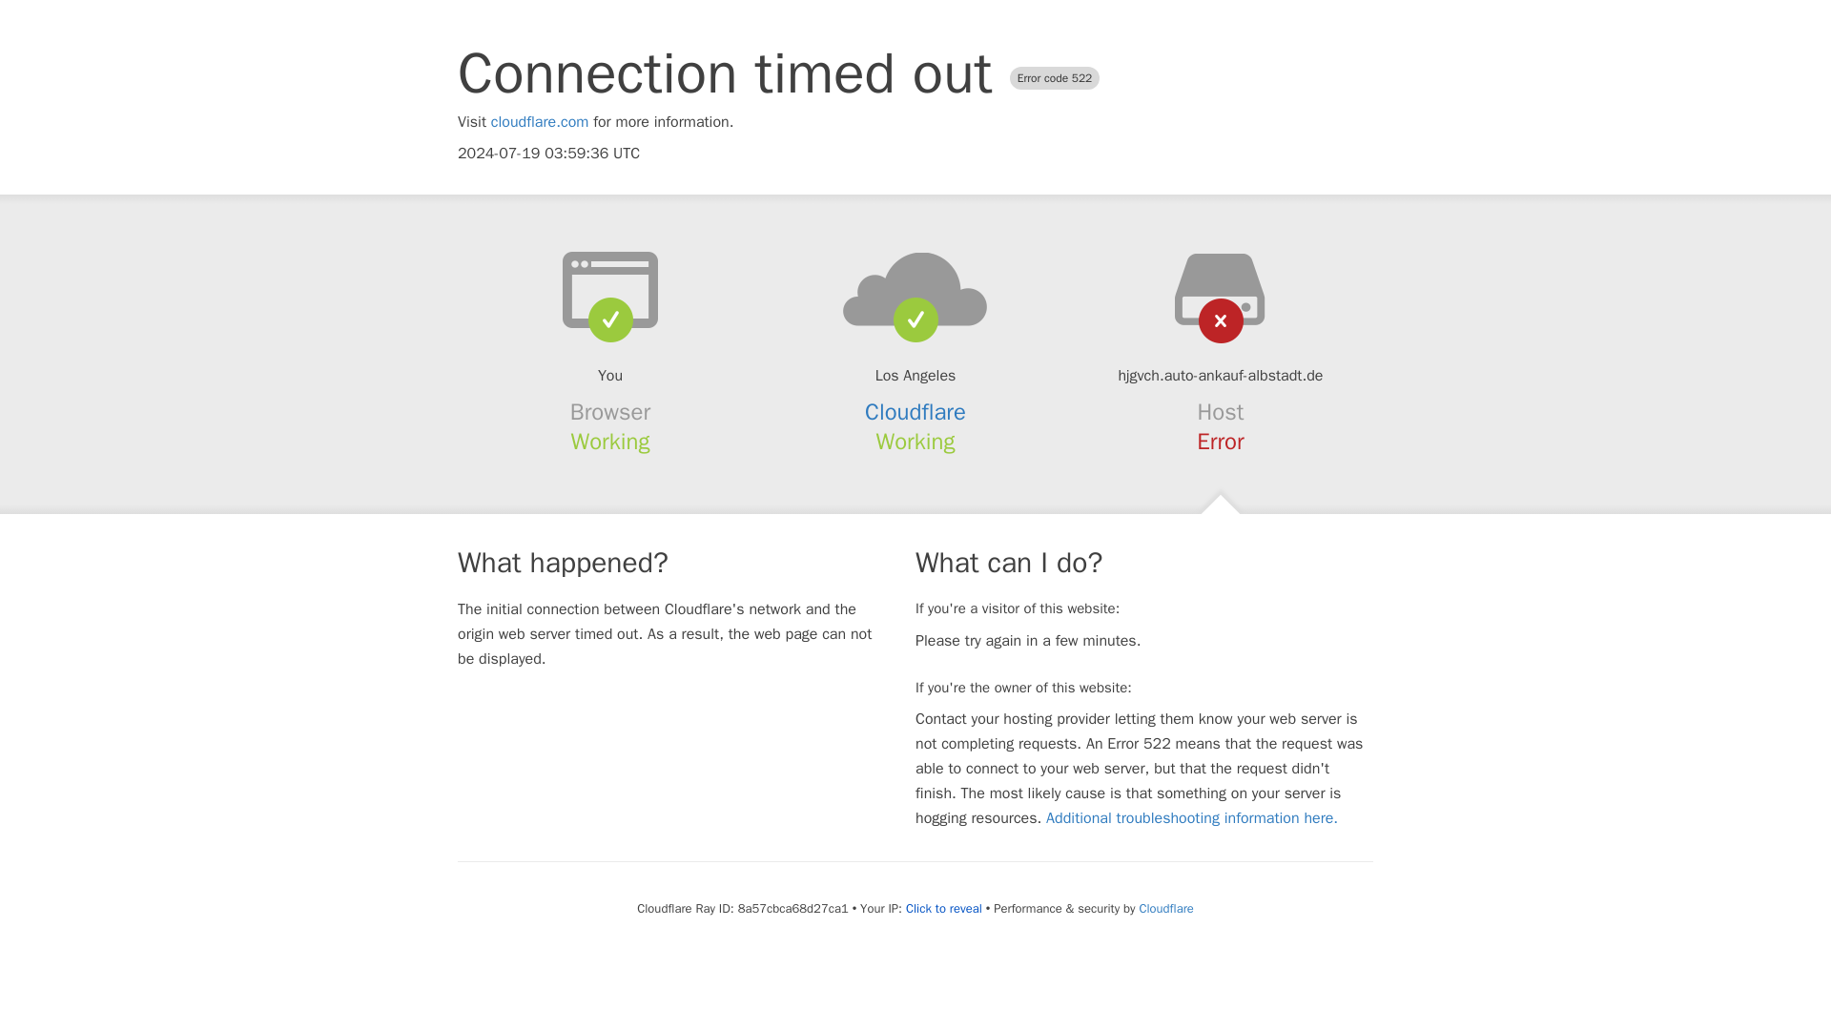 The height and width of the screenshot is (1030, 1831). What do you see at coordinates (915, 412) in the screenshot?
I see `Cloudflare` at bounding box center [915, 412].